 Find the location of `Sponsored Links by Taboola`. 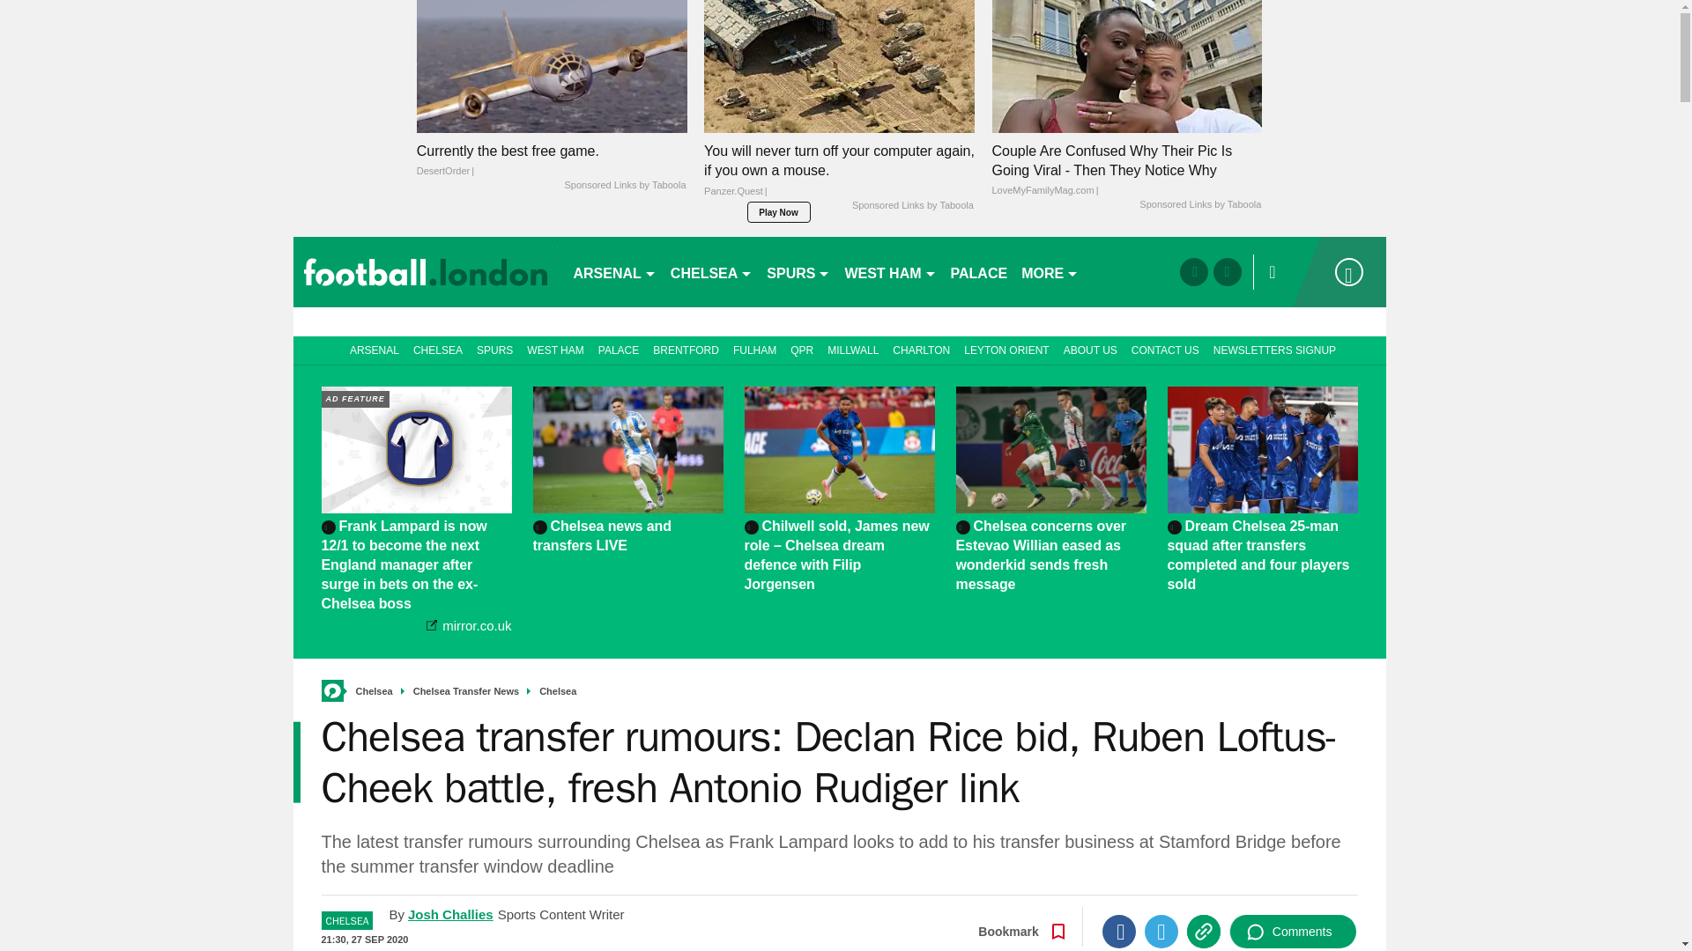

Sponsored Links by Taboola is located at coordinates (624, 186).